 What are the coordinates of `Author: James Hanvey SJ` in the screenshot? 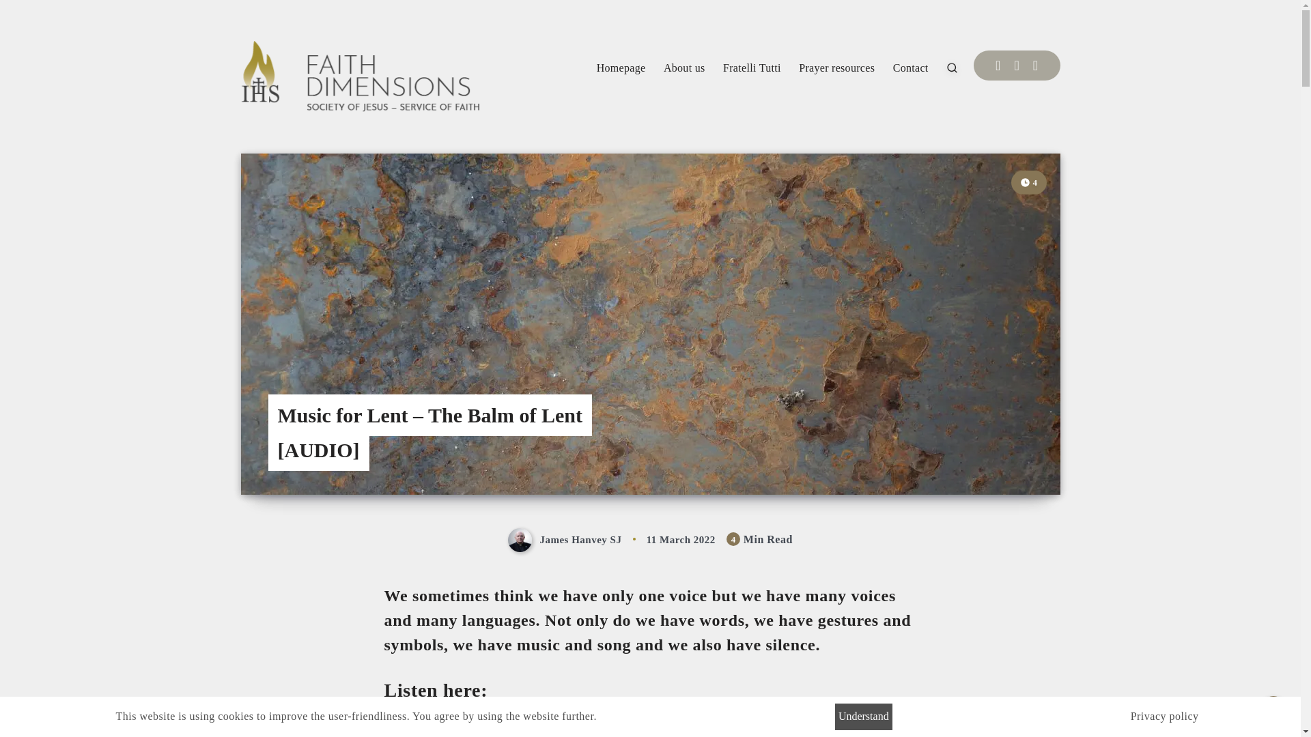 It's located at (567, 540).